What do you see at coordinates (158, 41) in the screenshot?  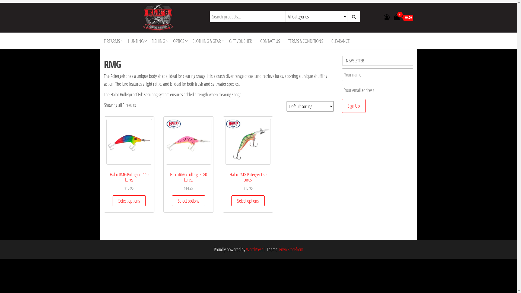 I see `FISHING` at bounding box center [158, 41].